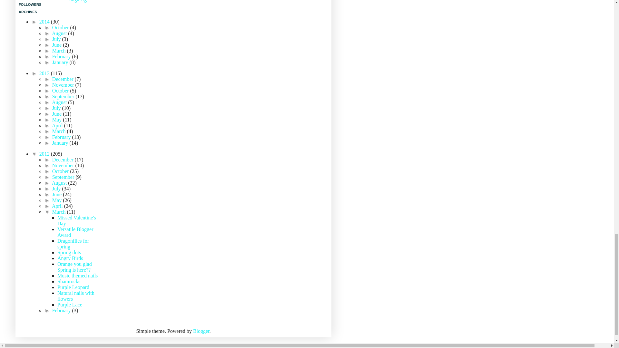  What do you see at coordinates (61, 27) in the screenshot?
I see `October` at bounding box center [61, 27].